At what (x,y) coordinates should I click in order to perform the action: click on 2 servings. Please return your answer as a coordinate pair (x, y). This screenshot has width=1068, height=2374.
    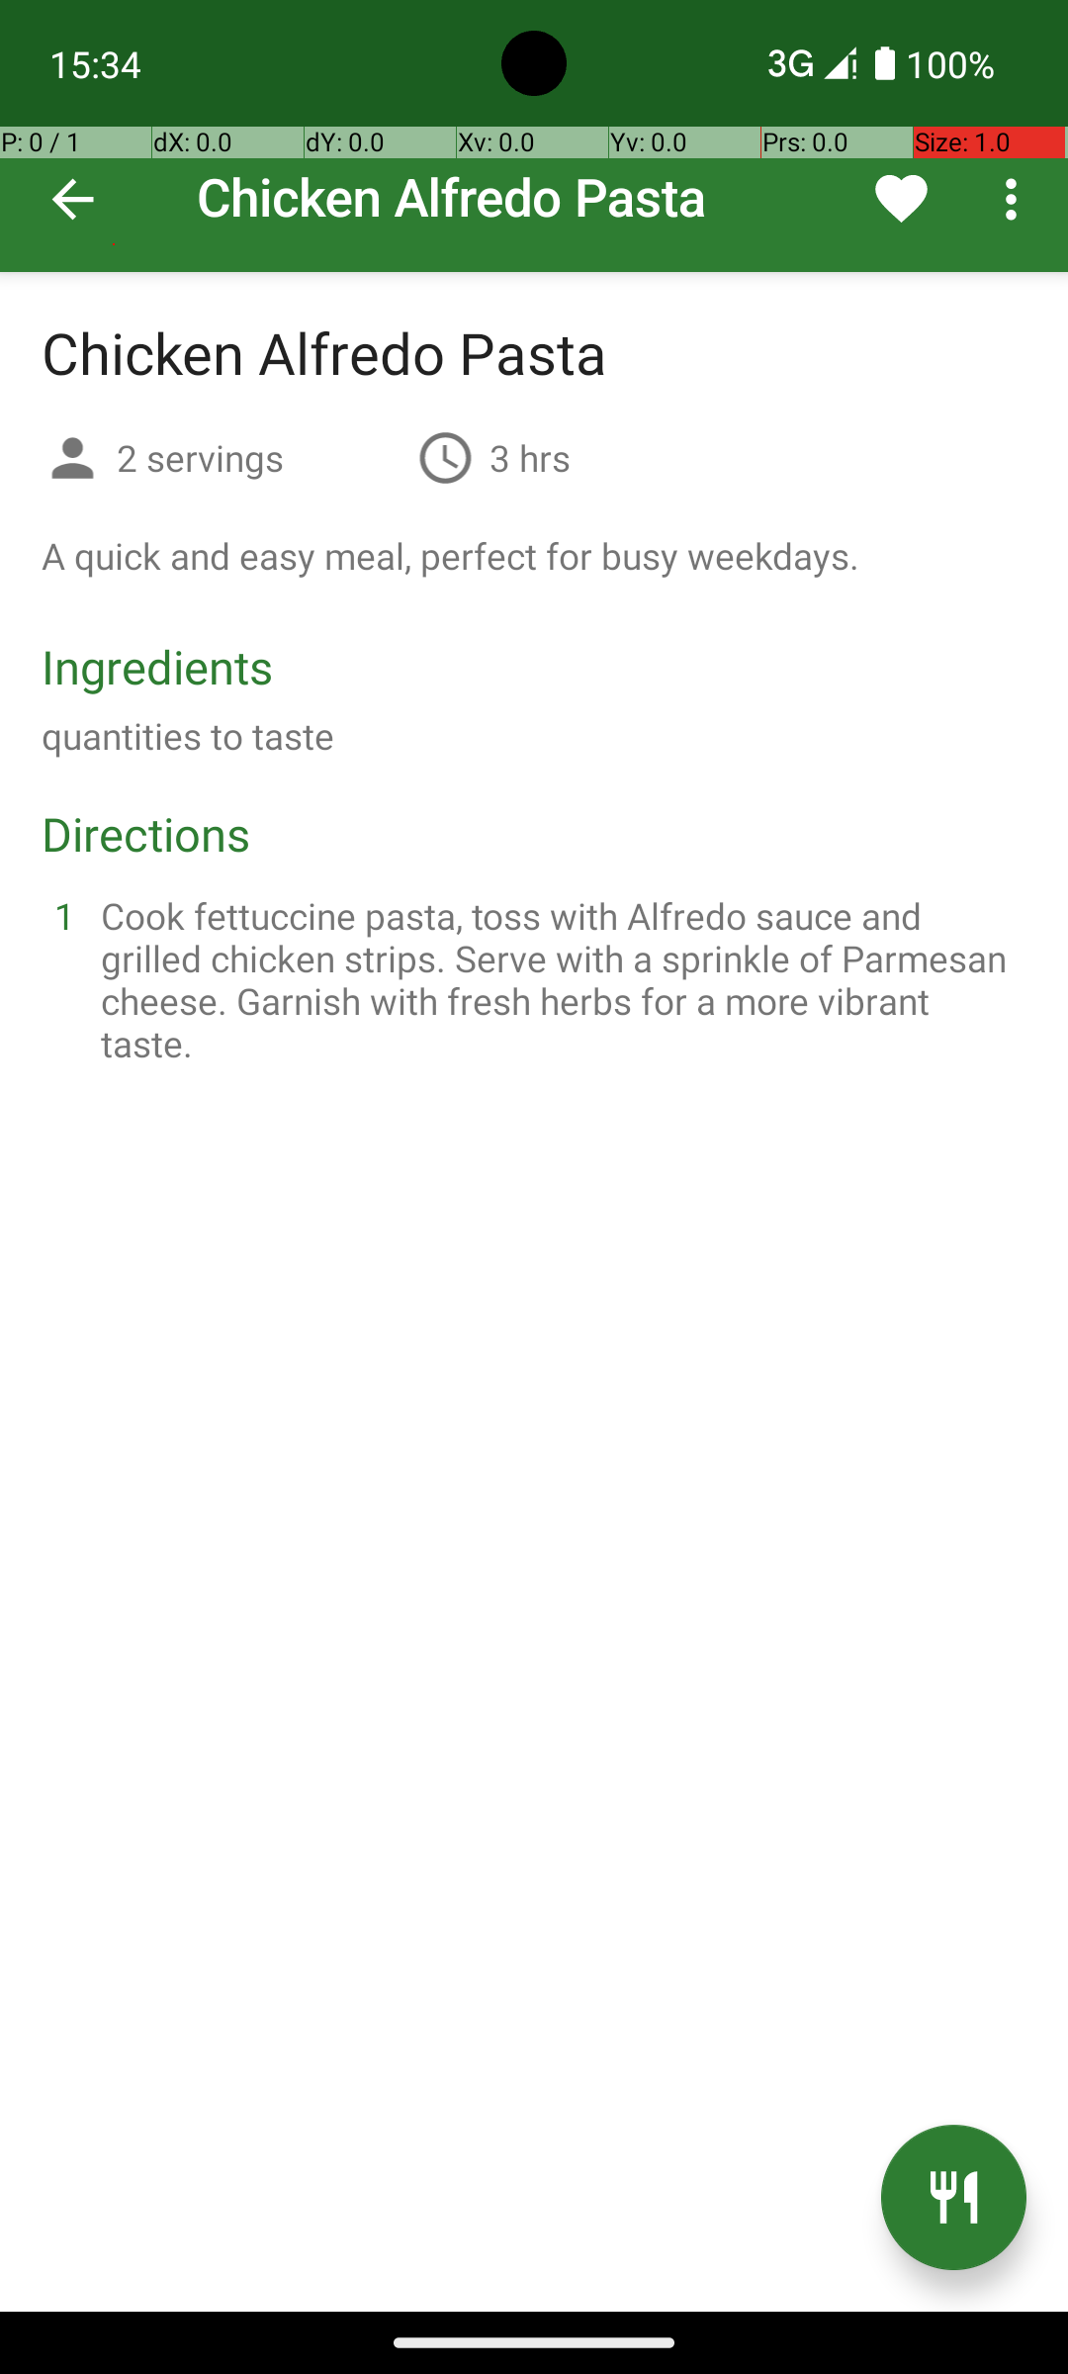
    Looking at the image, I should click on (259, 457).